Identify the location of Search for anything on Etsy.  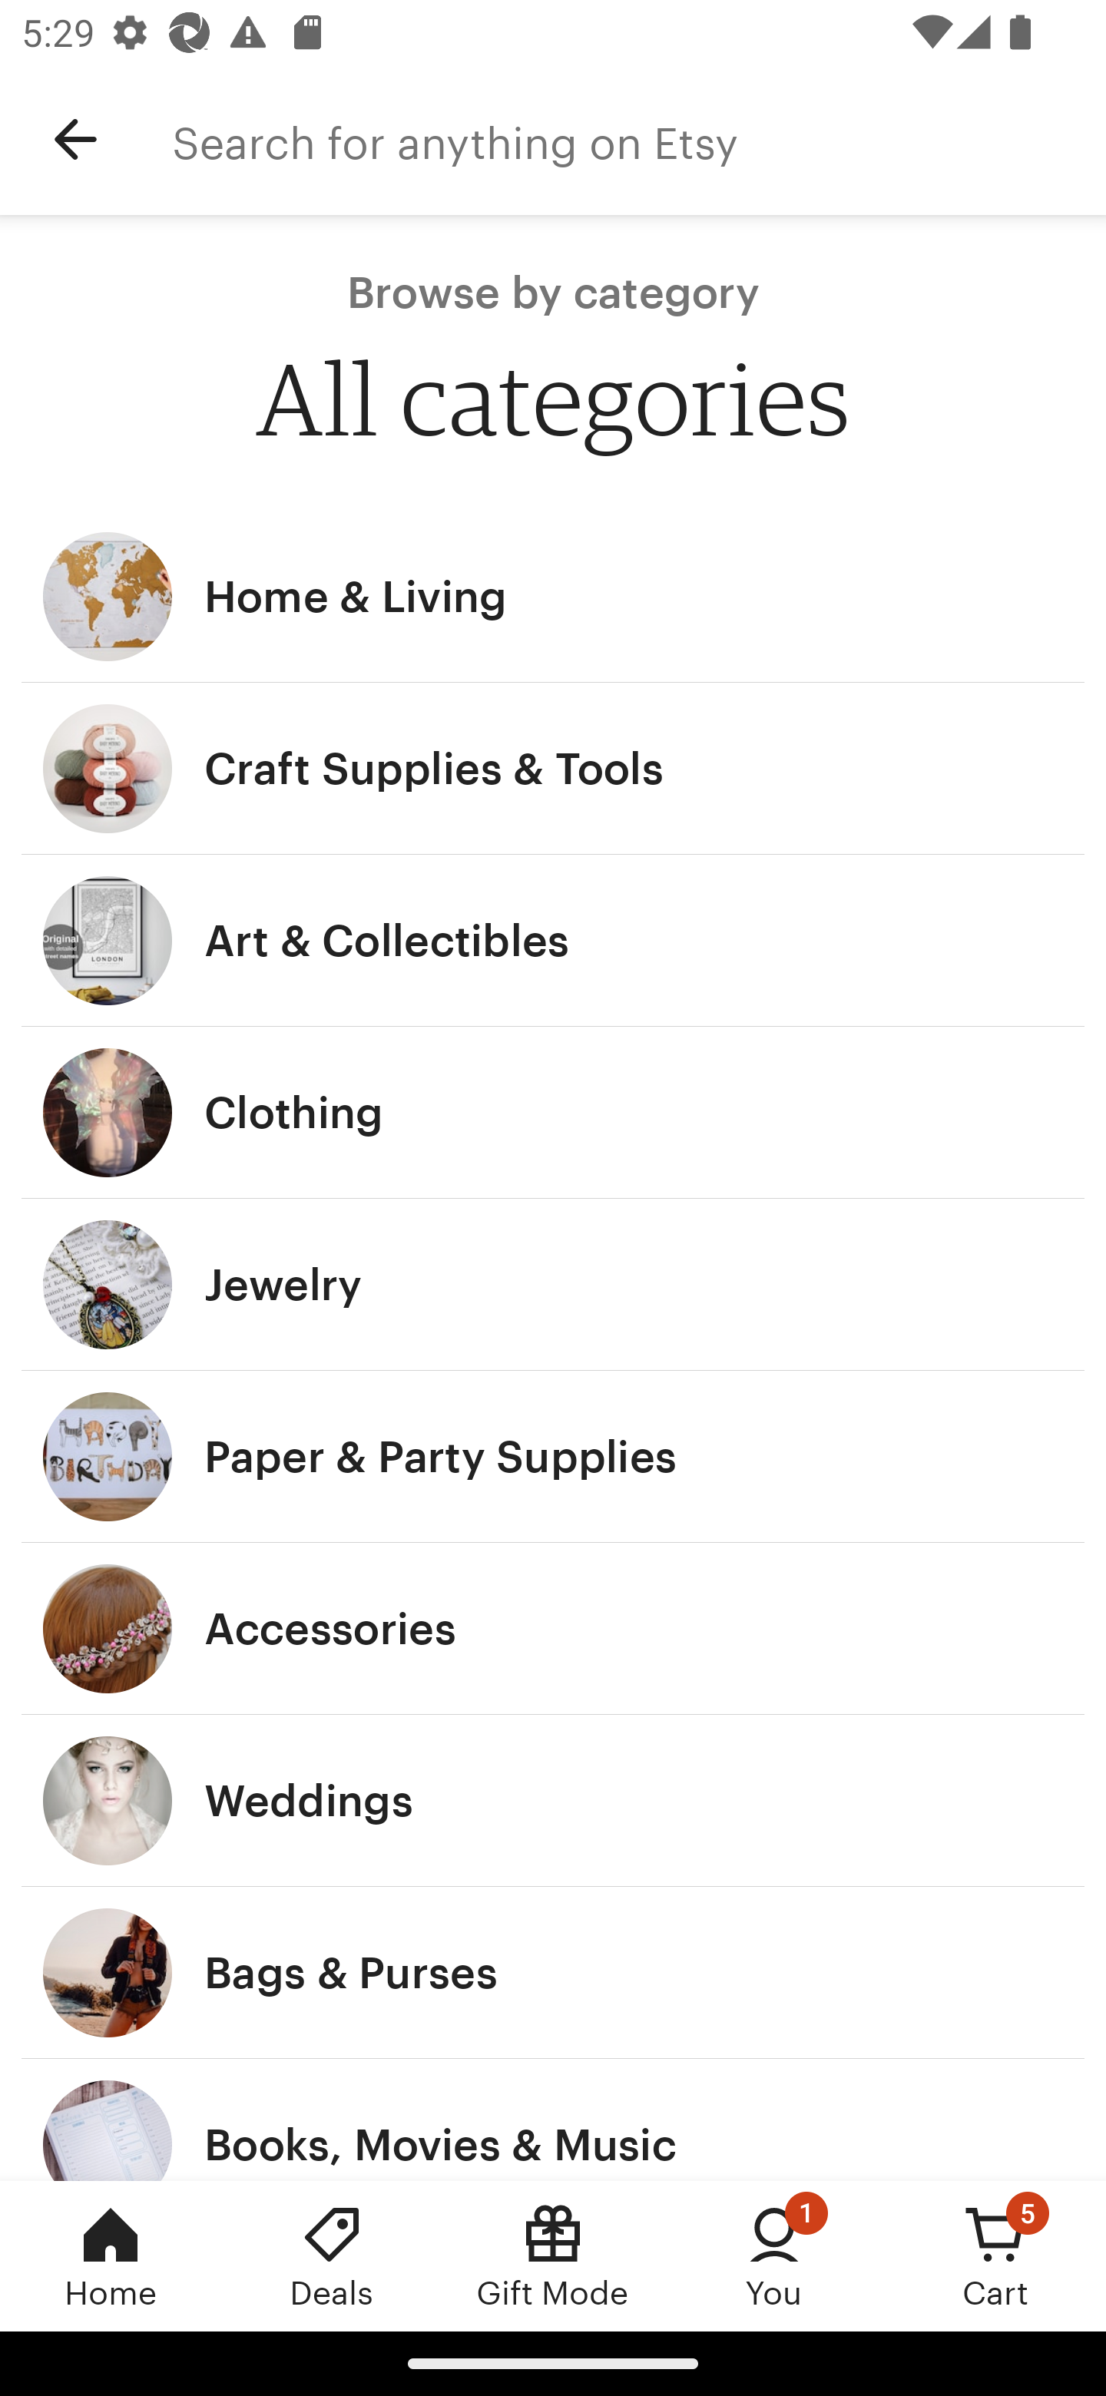
(639, 140).